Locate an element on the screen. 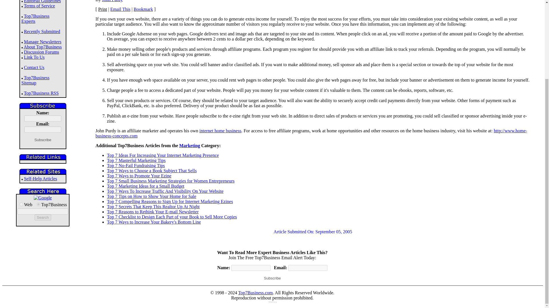 The width and height of the screenshot is (549, 308). Discussion Forums is located at coordinates (42, 52).